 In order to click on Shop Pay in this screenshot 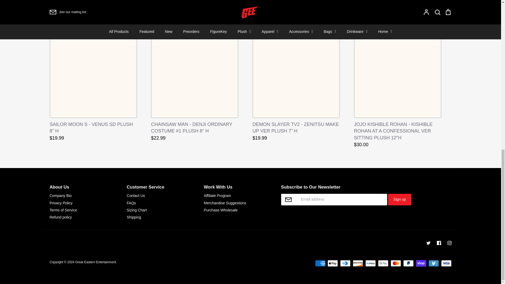, I will do `click(421, 263)`.